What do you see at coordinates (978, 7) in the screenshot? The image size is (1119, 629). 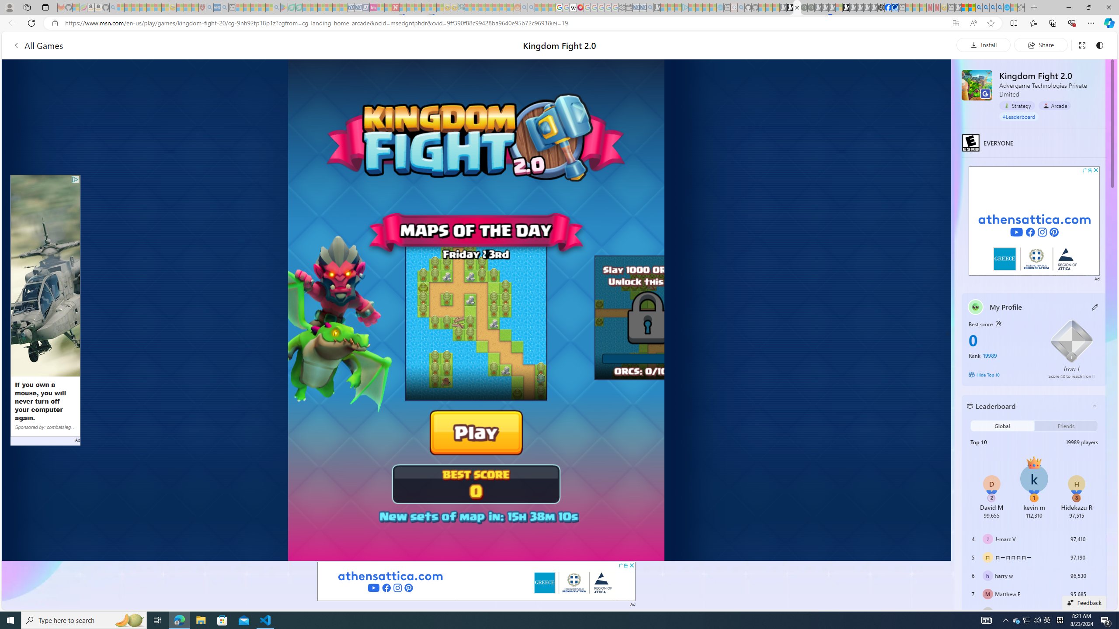 I see `Bing AI - Search` at bounding box center [978, 7].